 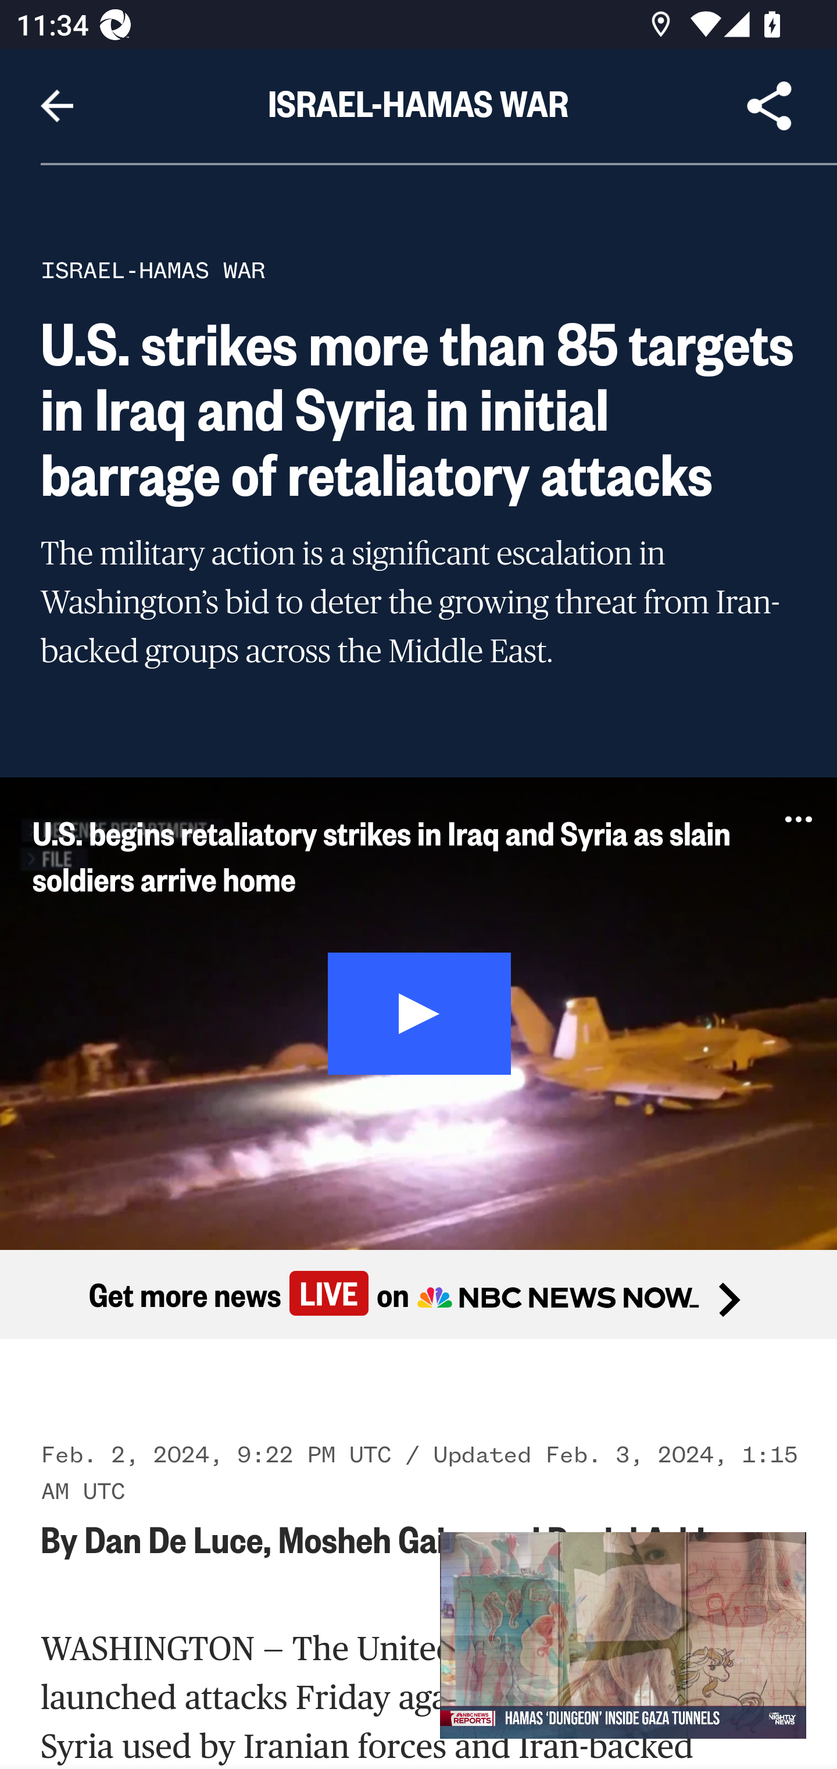 What do you see at coordinates (57, 106) in the screenshot?
I see `Navigate up` at bounding box center [57, 106].